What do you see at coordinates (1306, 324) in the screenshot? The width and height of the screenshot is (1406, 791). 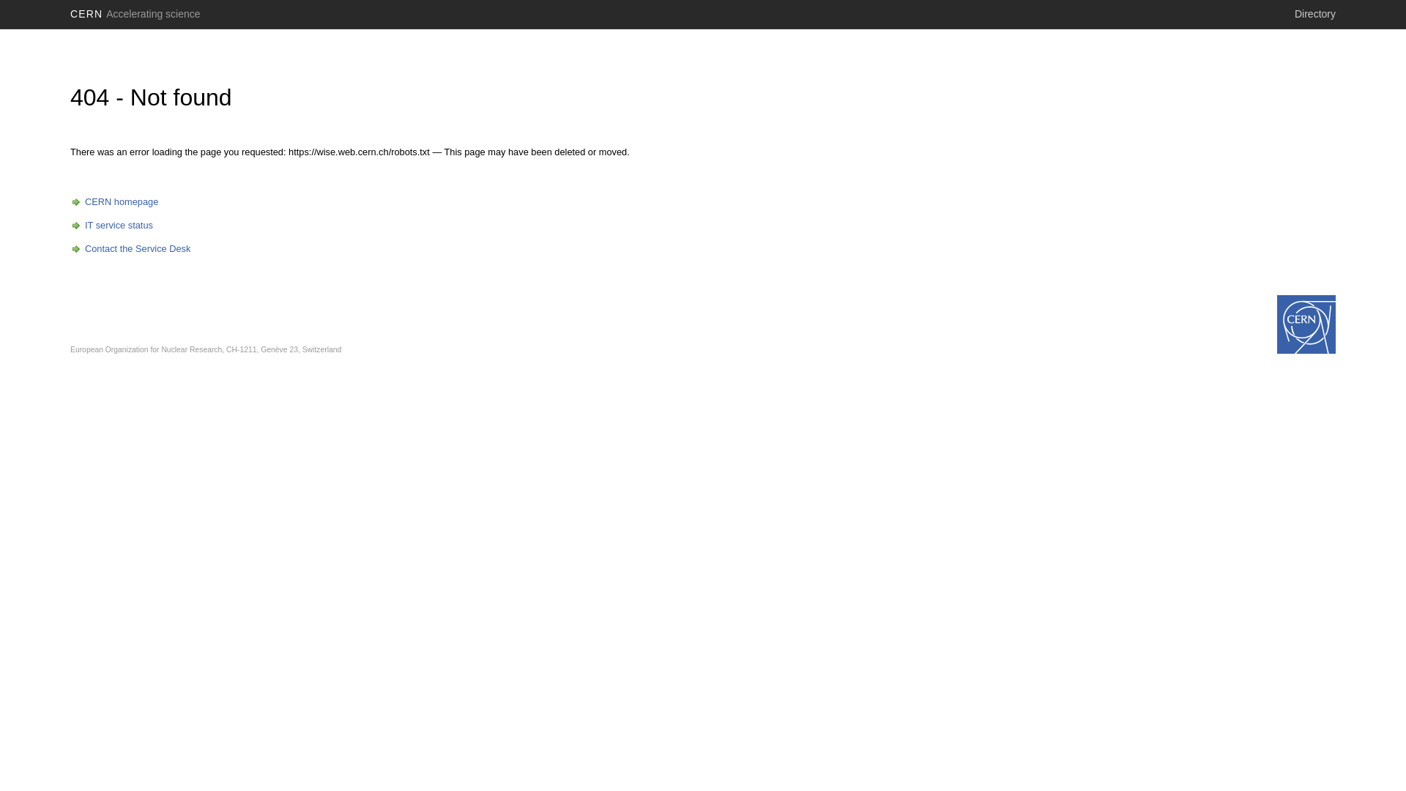 I see `www.cern.ch` at bounding box center [1306, 324].